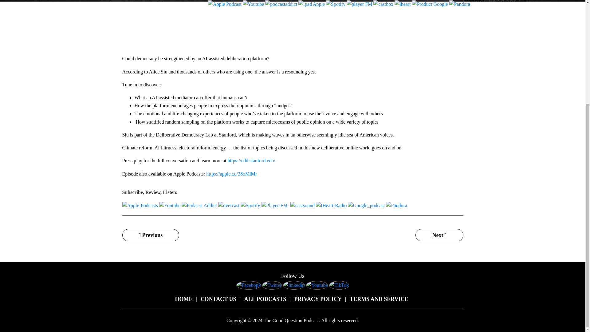  I want to click on Player FM, so click(360, 4).